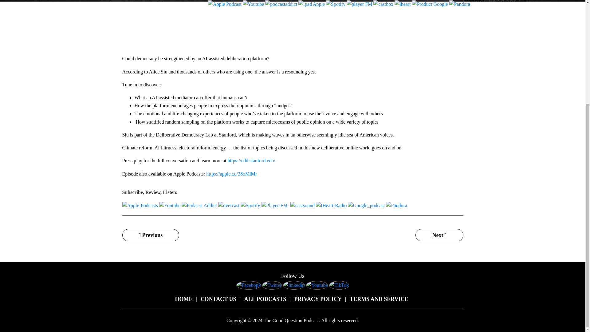  I want to click on Player FM, so click(360, 4).